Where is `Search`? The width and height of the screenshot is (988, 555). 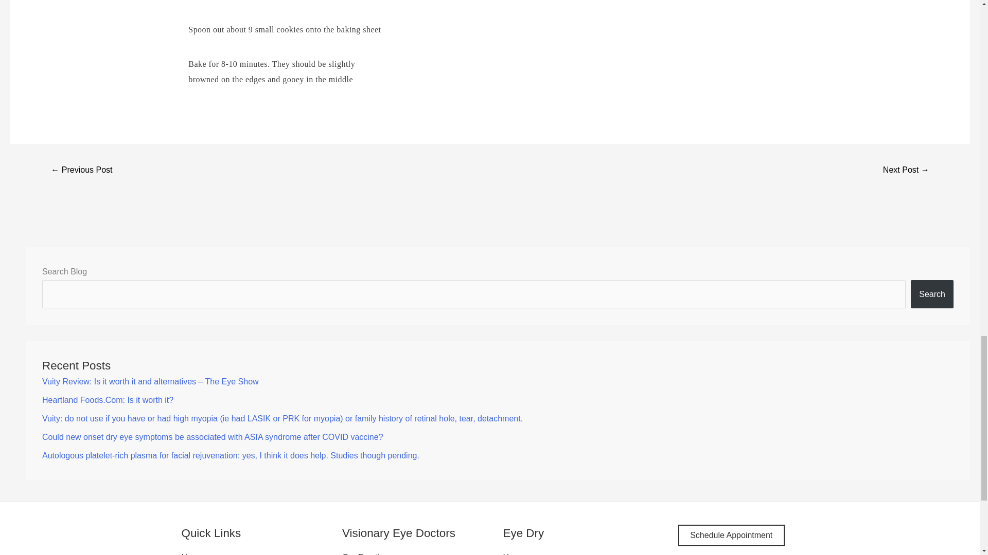 Search is located at coordinates (932, 294).